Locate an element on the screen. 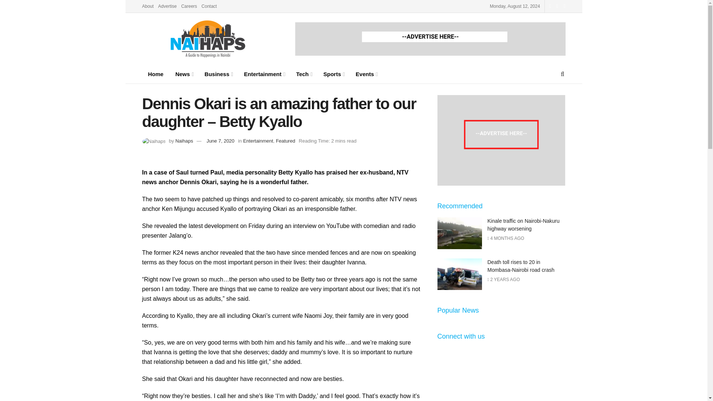 Image resolution: width=713 pixels, height=401 pixels. News is located at coordinates (184, 74).